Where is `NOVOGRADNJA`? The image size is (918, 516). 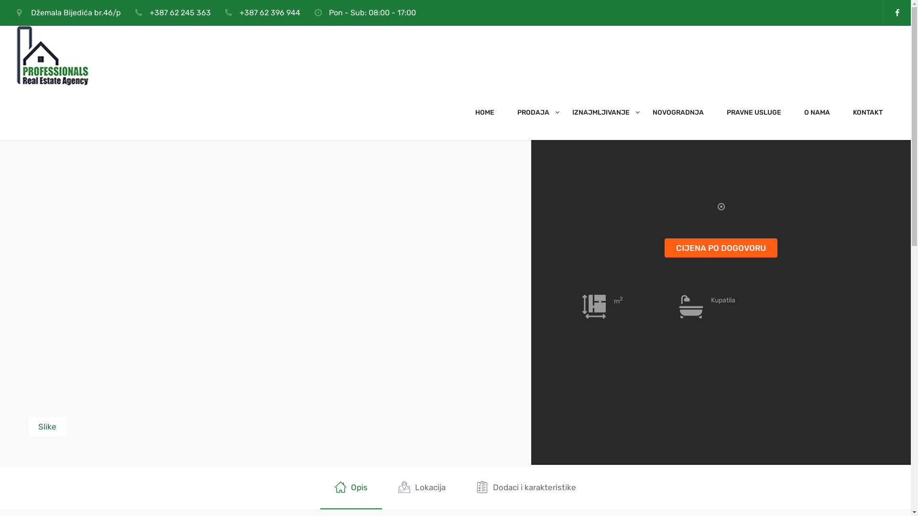
NOVOGRADNJA is located at coordinates (678, 113).